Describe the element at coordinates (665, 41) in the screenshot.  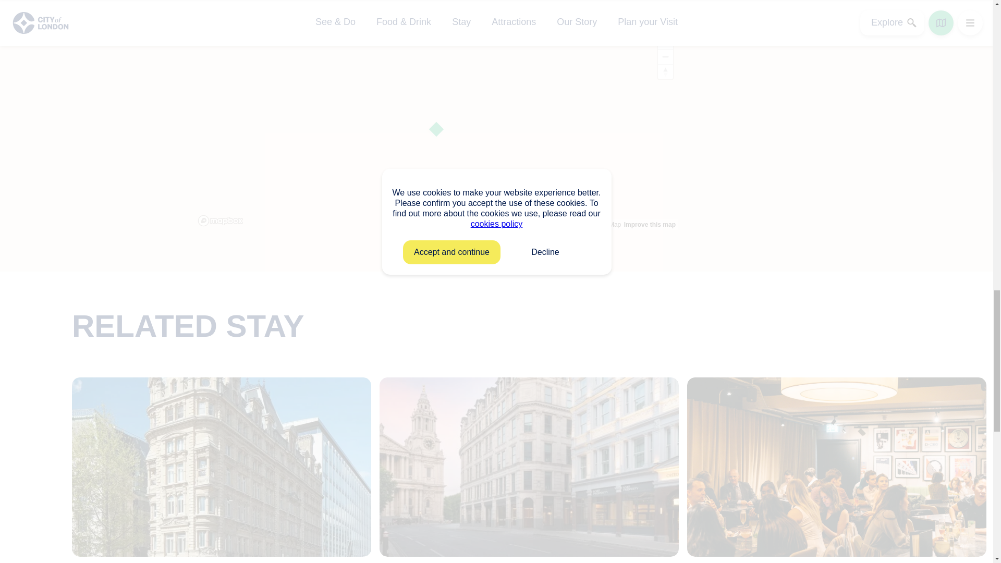
I see `Zoom in` at that location.